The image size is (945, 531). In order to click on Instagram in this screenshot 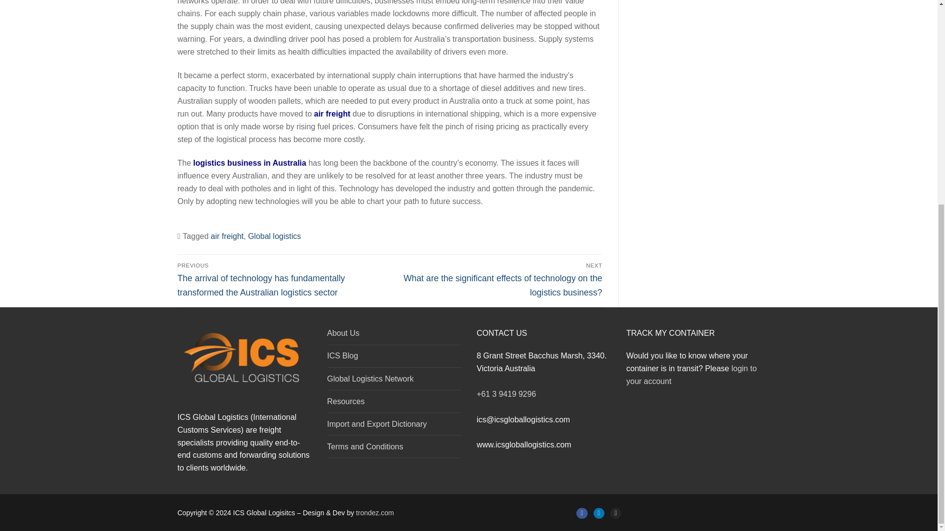, I will do `click(615, 513)`.